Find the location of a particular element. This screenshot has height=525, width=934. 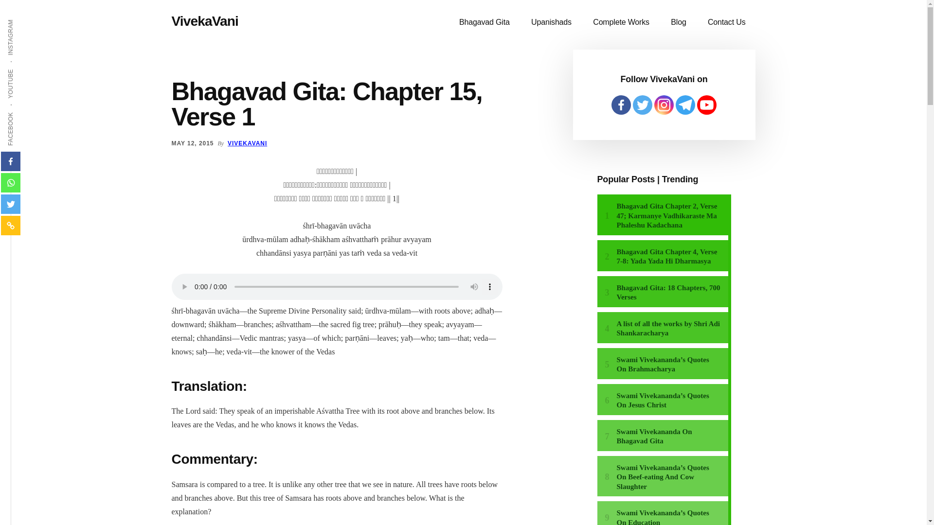

YOUTUBE is located at coordinates (26, 68).